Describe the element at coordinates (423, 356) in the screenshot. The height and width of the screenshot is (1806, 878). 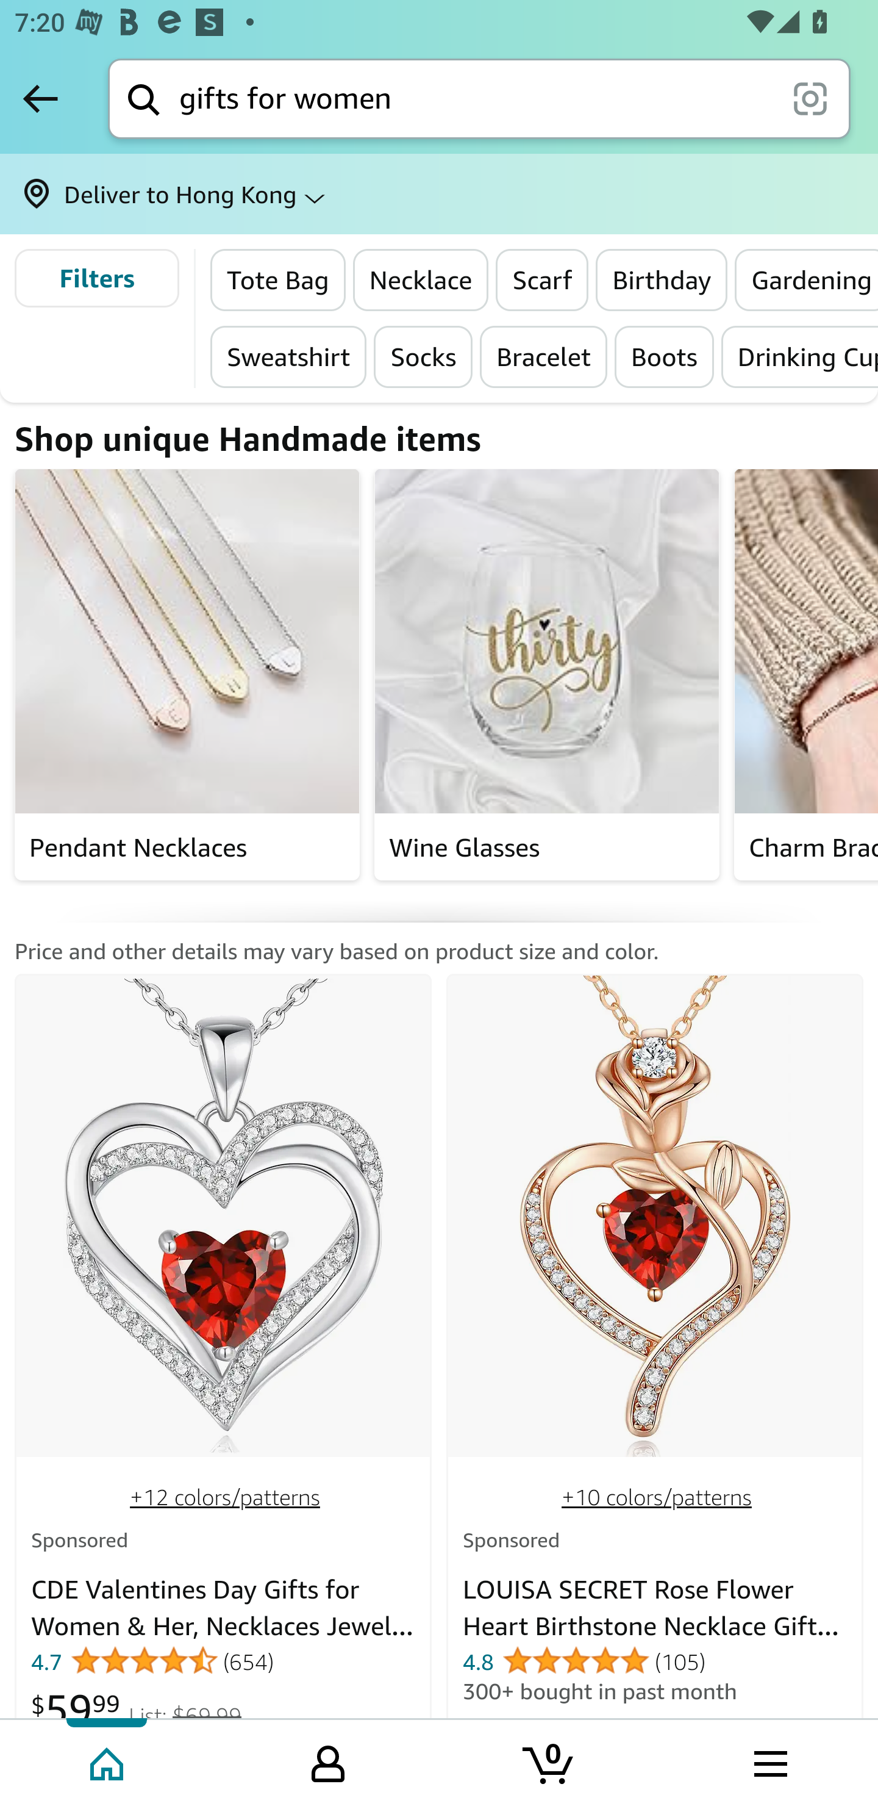
I see `Socks` at that location.